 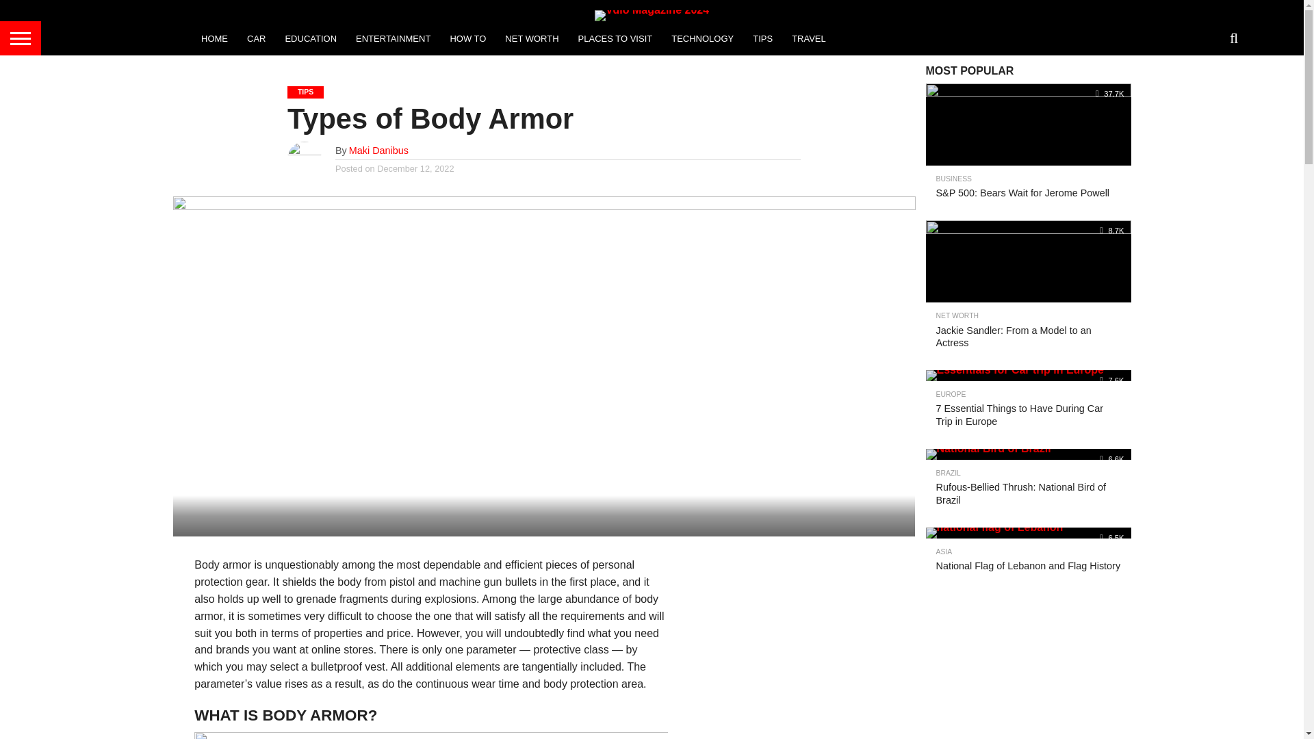 What do you see at coordinates (615, 38) in the screenshot?
I see `PLACES TO VISIT` at bounding box center [615, 38].